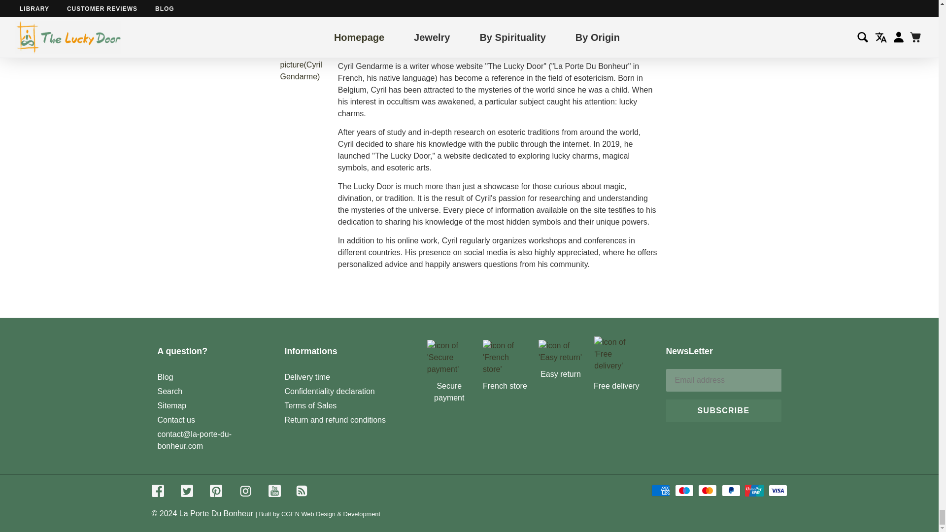  What do you see at coordinates (731, 490) in the screenshot?
I see `PayPal` at bounding box center [731, 490].